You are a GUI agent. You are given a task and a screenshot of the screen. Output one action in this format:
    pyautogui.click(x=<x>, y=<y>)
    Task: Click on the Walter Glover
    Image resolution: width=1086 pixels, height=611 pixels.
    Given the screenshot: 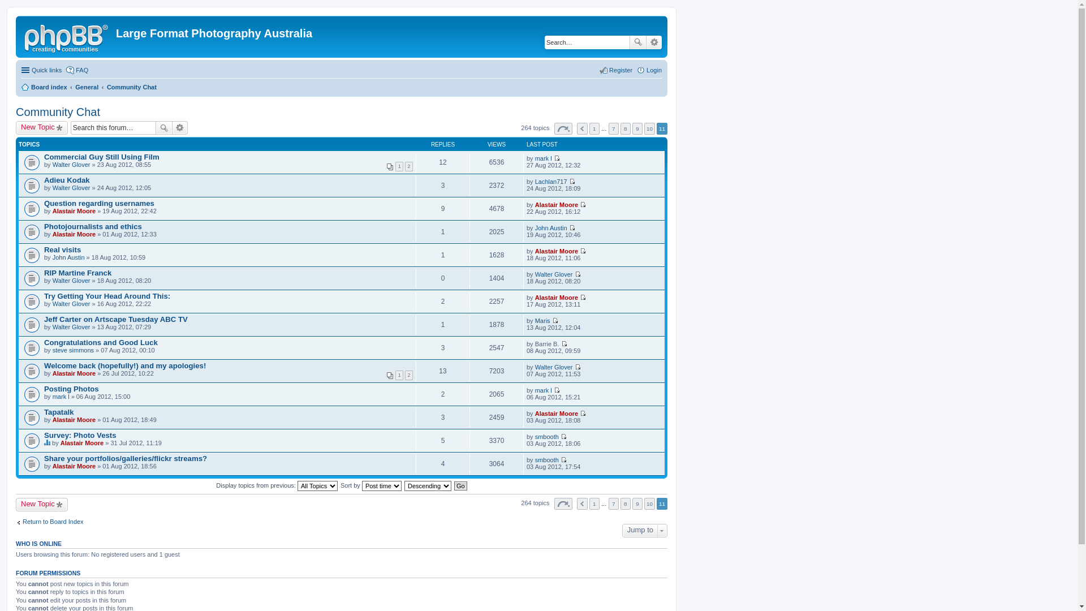 What is the action you would take?
    pyautogui.click(x=71, y=165)
    